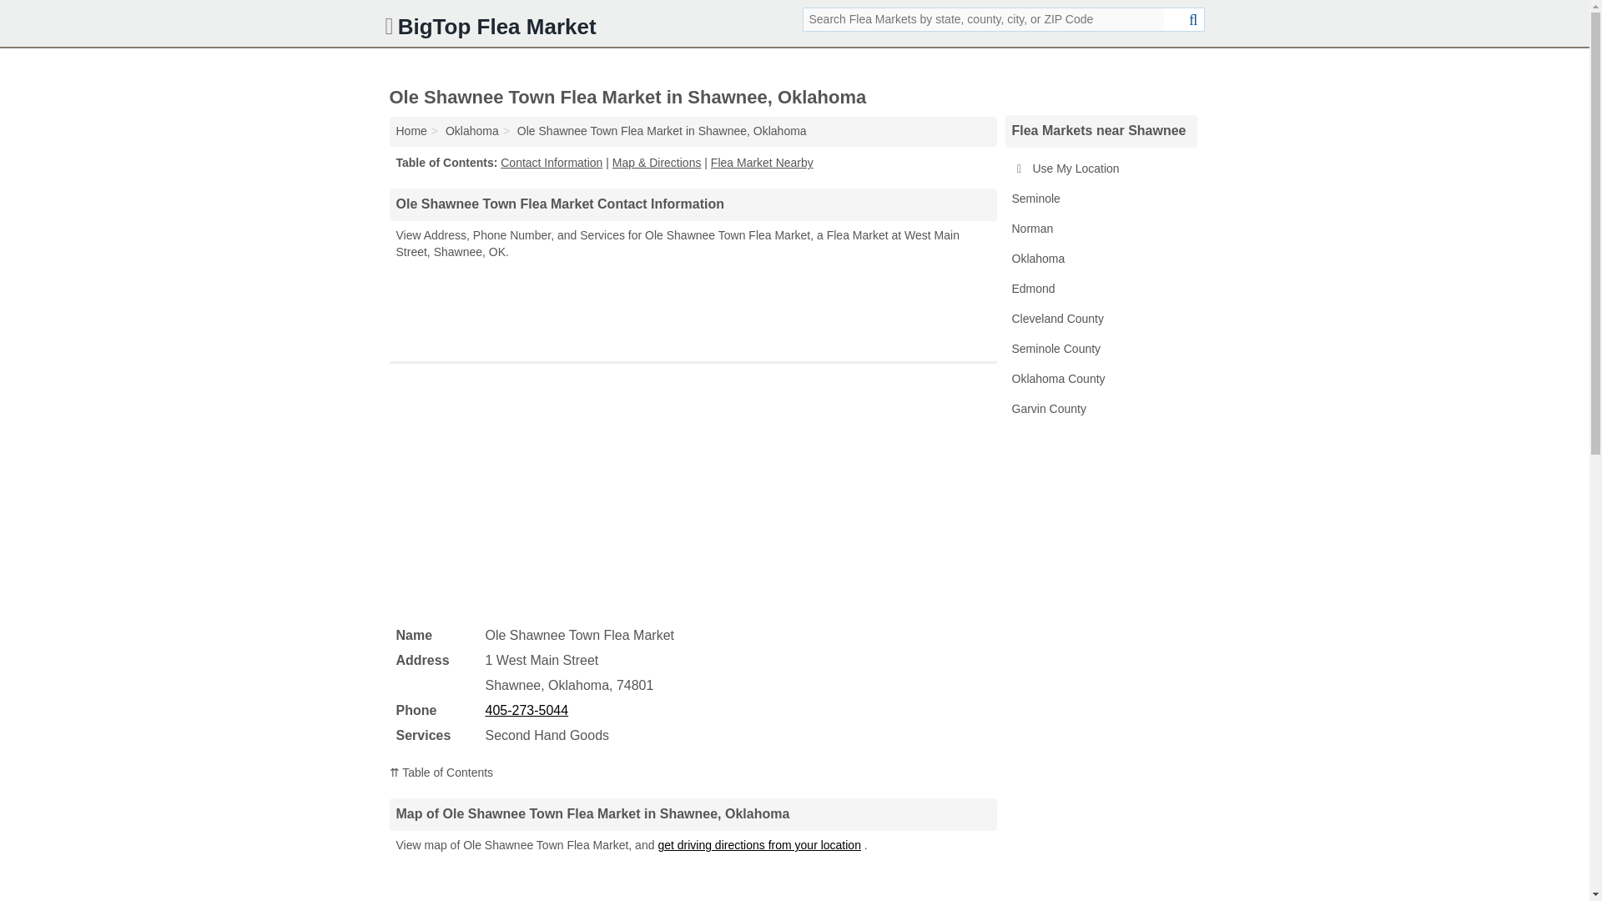 This screenshot has height=901, width=1602. What do you see at coordinates (1100, 169) in the screenshot?
I see `Use My Location` at bounding box center [1100, 169].